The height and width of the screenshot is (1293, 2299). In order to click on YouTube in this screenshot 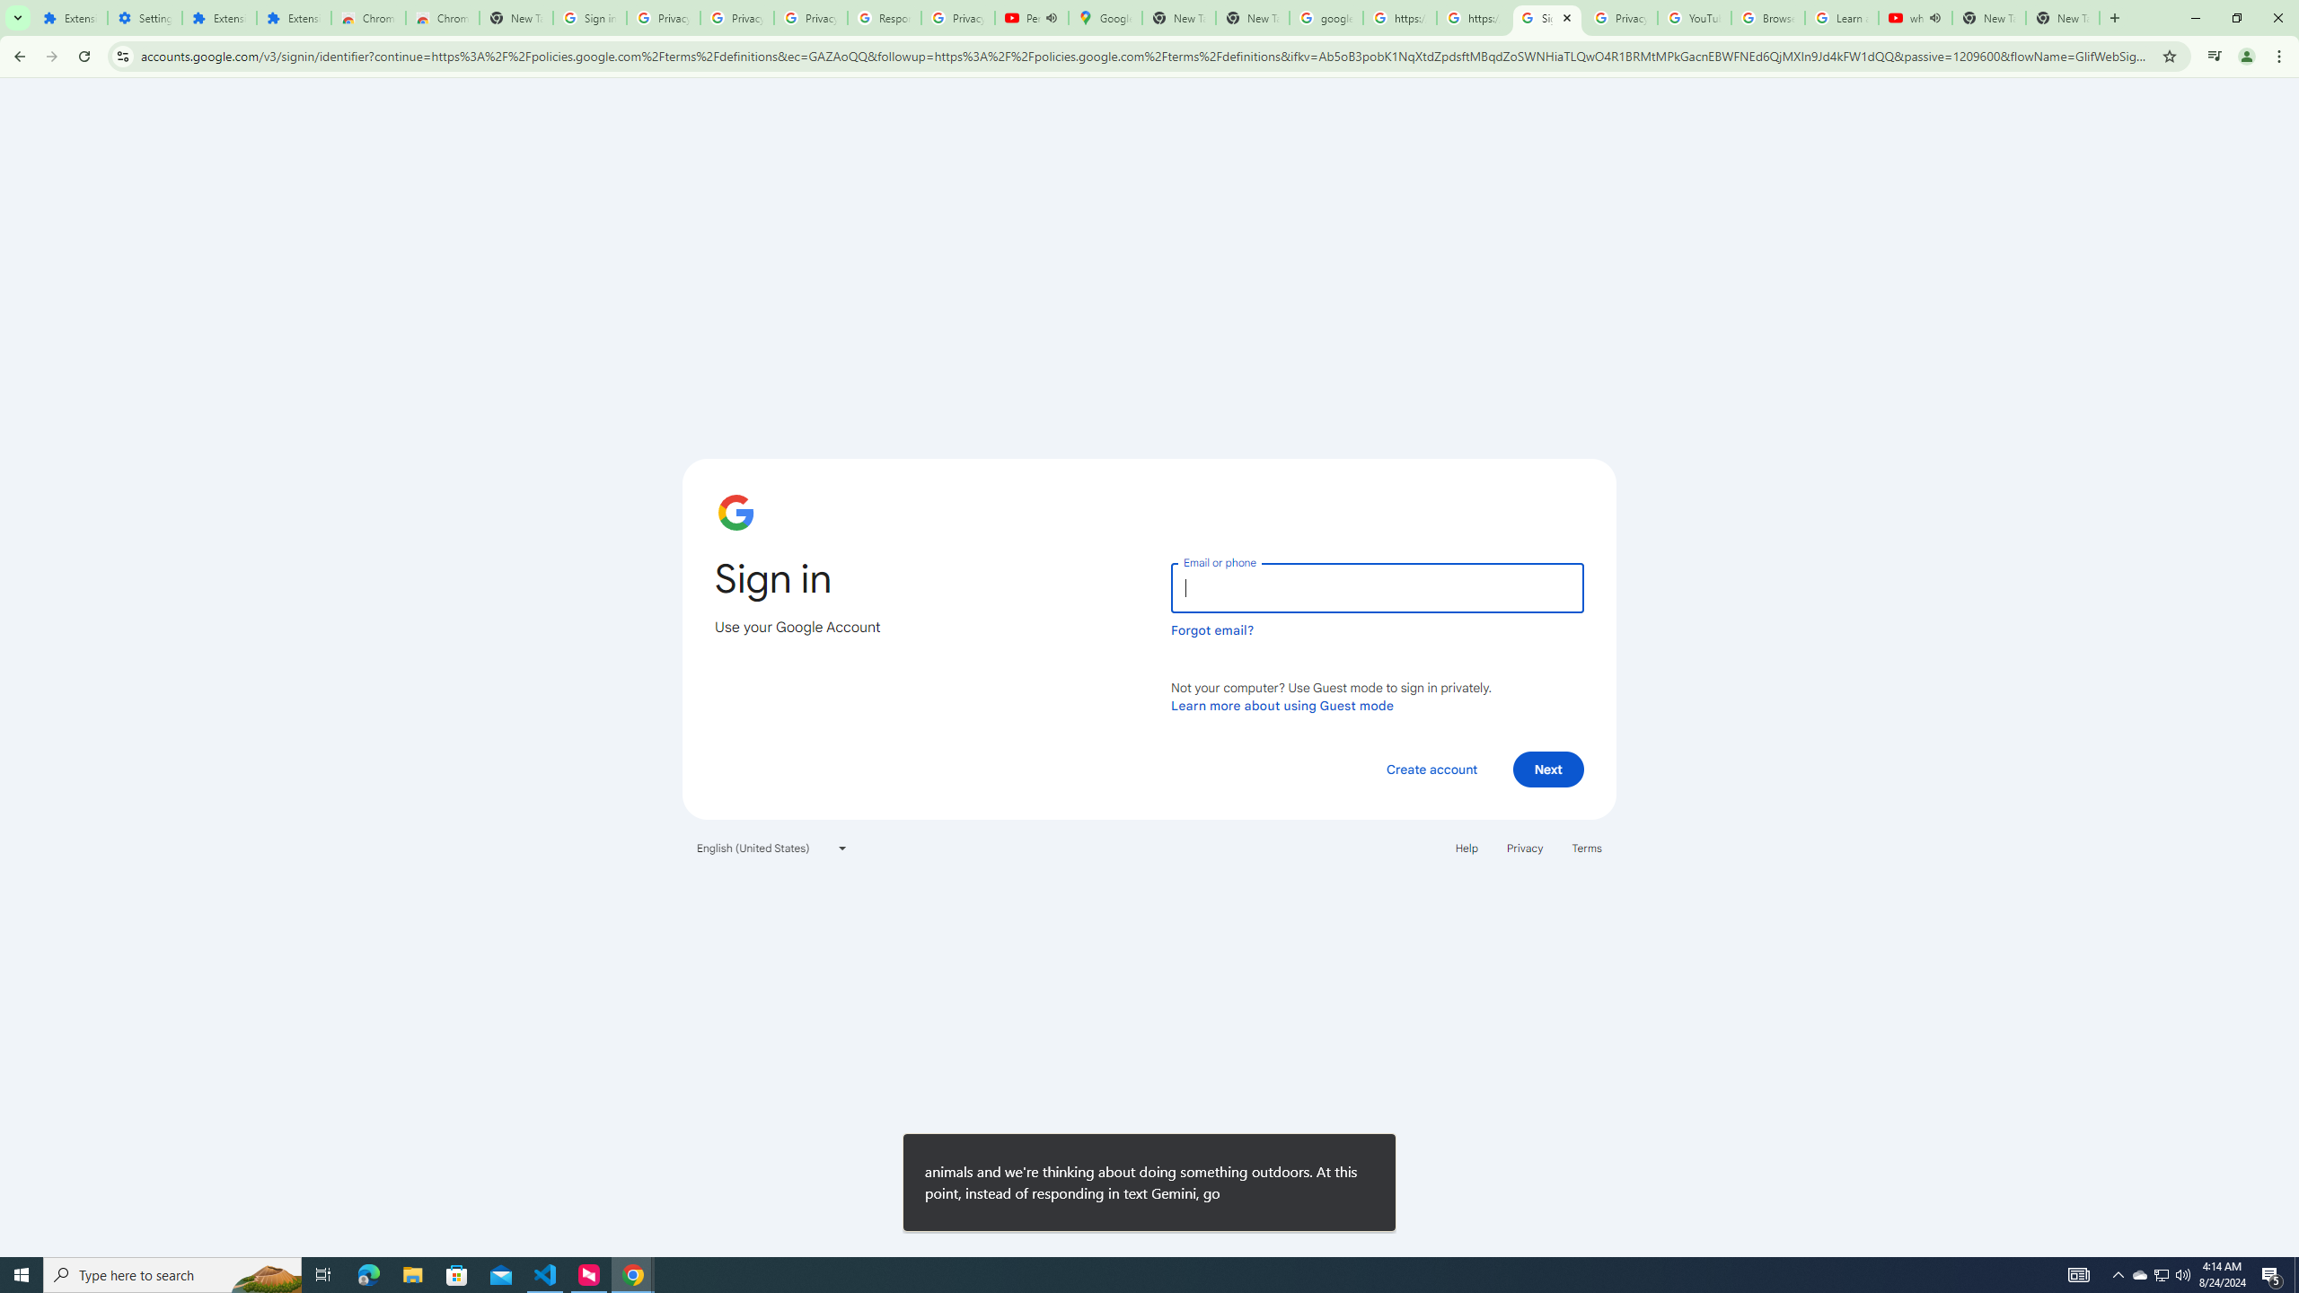, I will do `click(1696, 18)`.